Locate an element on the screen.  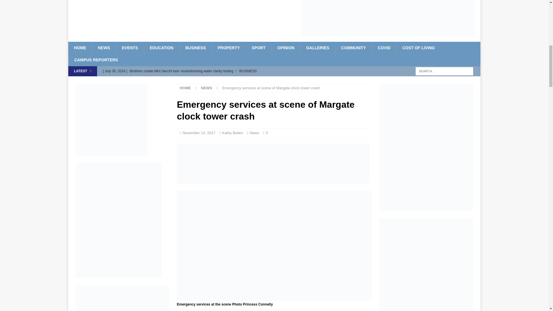
NEWS is located at coordinates (104, 48).